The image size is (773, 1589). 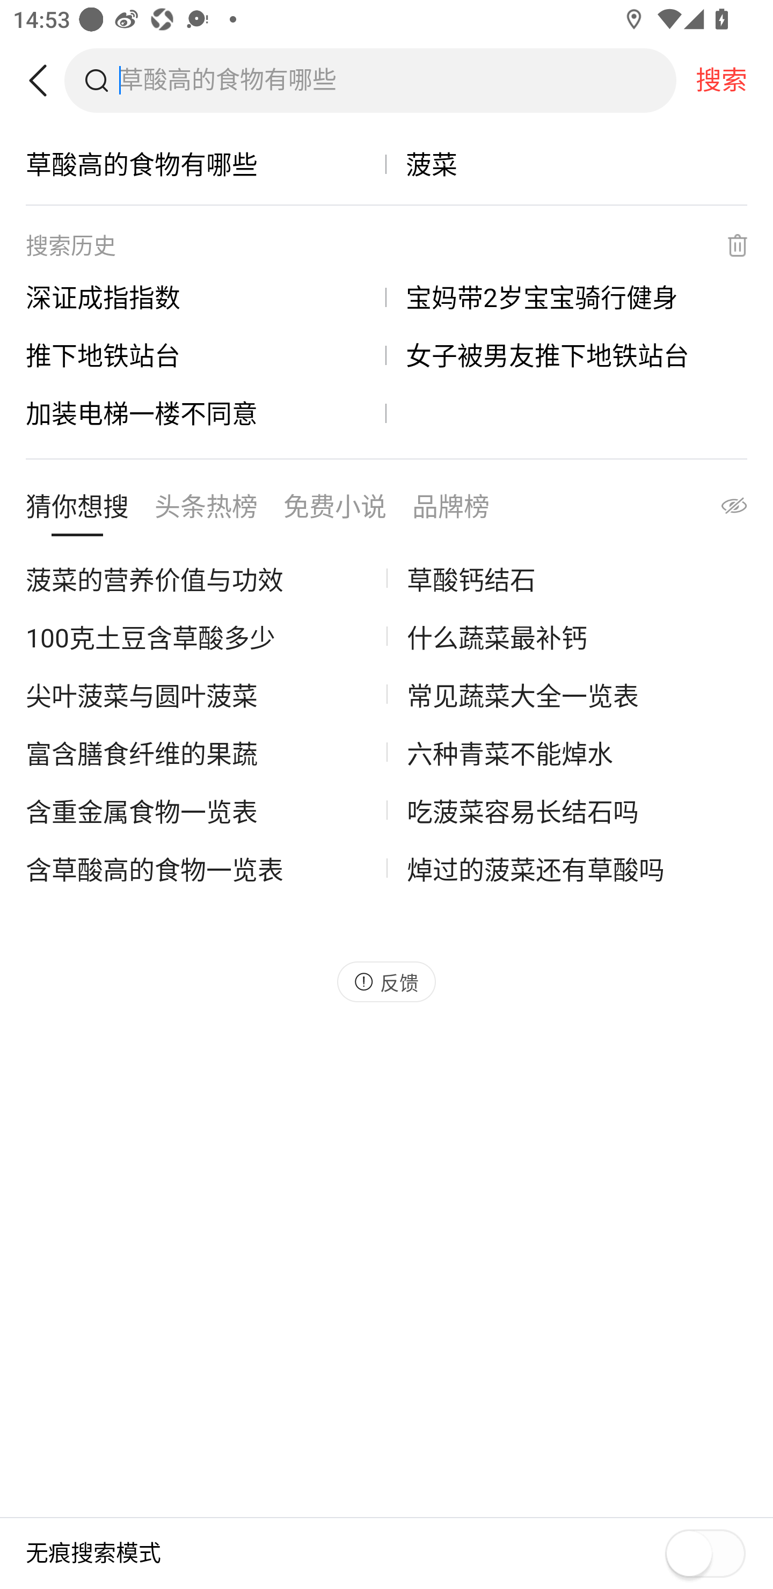 What do you see at coordinates (45, 81) in the screenshot?
I see `返回` at bounding box center [45, 81].